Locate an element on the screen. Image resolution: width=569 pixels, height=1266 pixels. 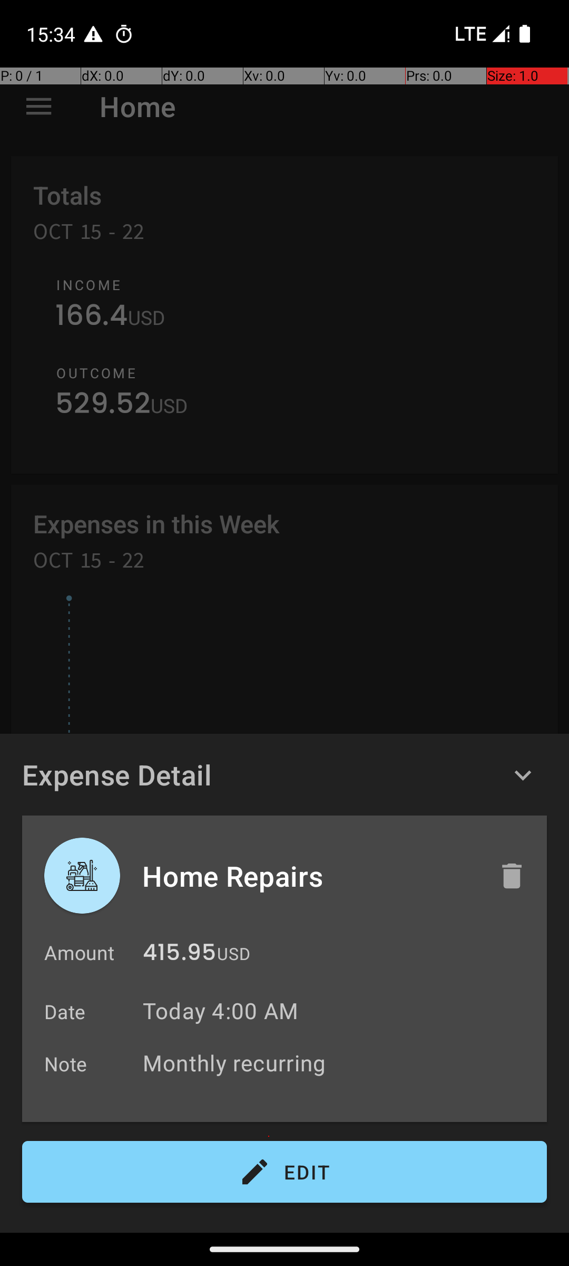
415.95 is located at coordinates (179, 955).